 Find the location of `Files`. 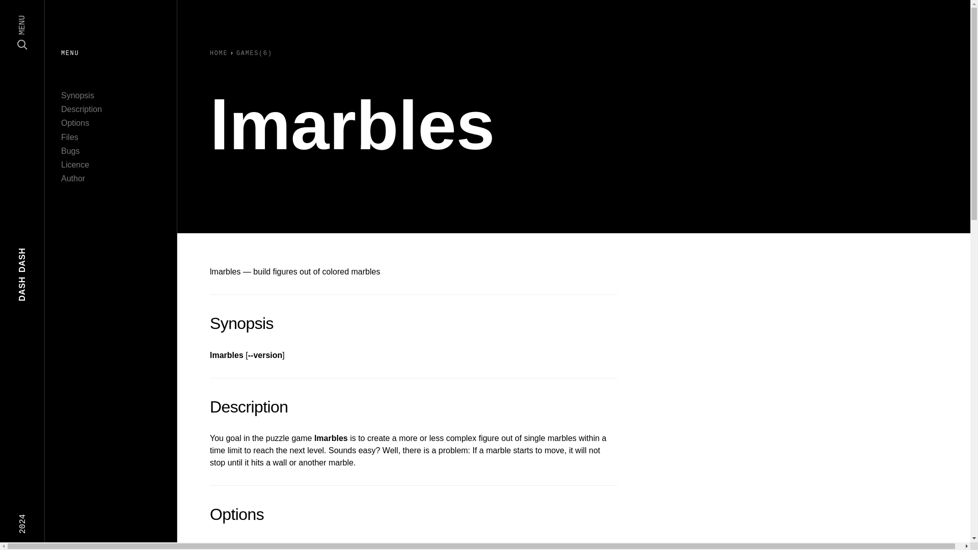

Files is located at coordinates (73, 178).